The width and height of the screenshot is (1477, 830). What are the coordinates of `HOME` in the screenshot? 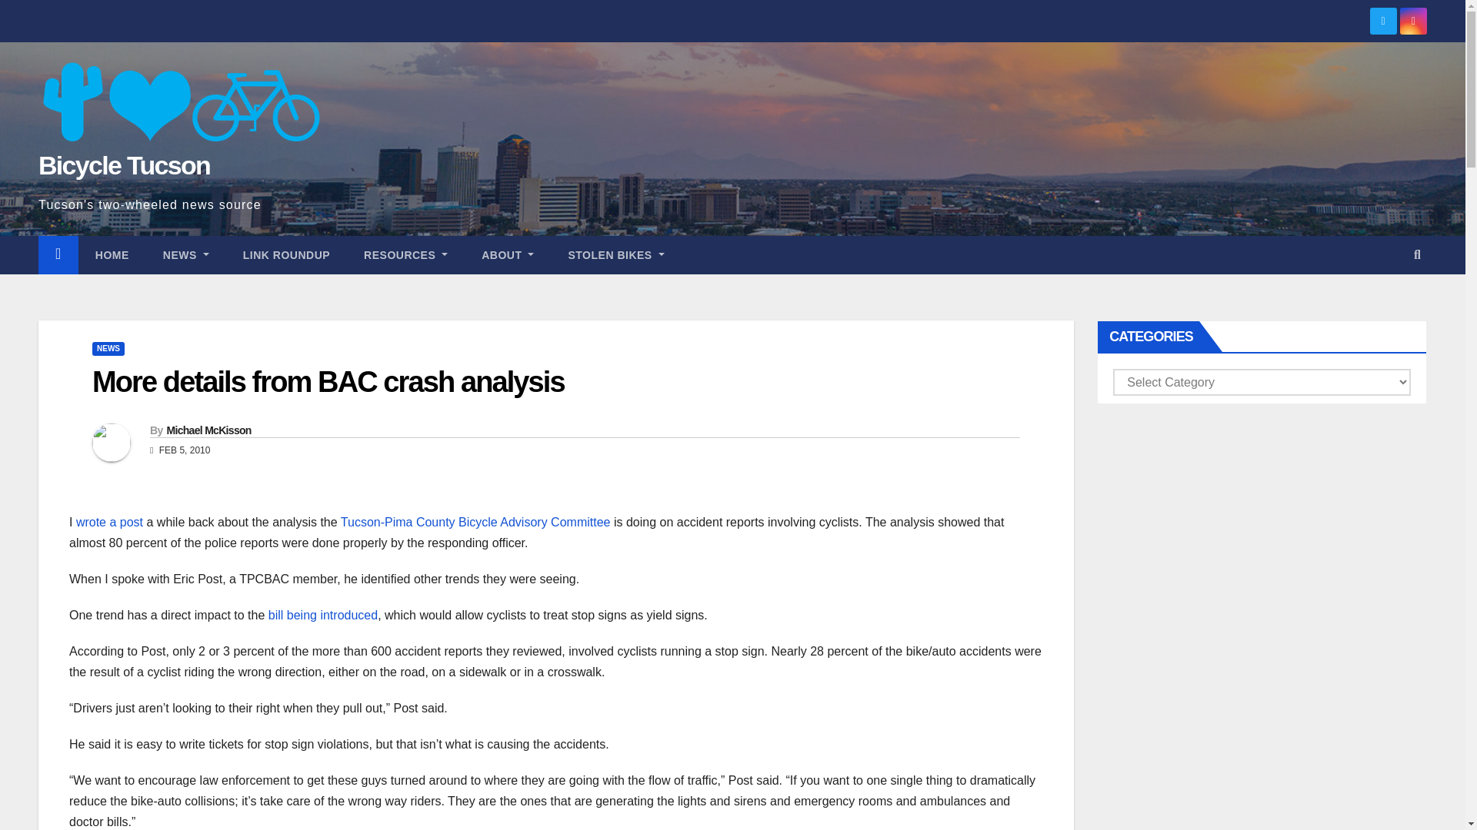 It's located at (112, 255).